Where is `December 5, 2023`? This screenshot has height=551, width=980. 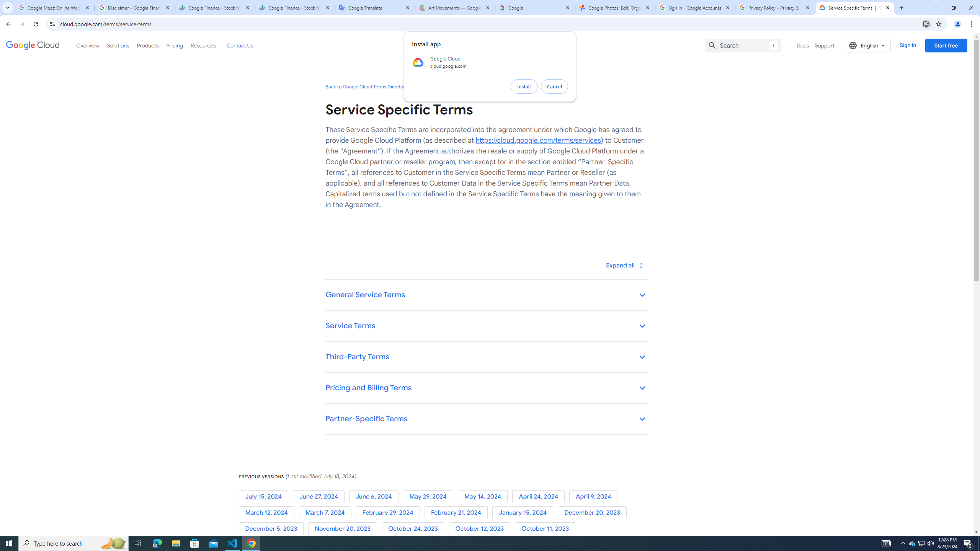
December 5, 2023 is located at coordinates (273, 529).